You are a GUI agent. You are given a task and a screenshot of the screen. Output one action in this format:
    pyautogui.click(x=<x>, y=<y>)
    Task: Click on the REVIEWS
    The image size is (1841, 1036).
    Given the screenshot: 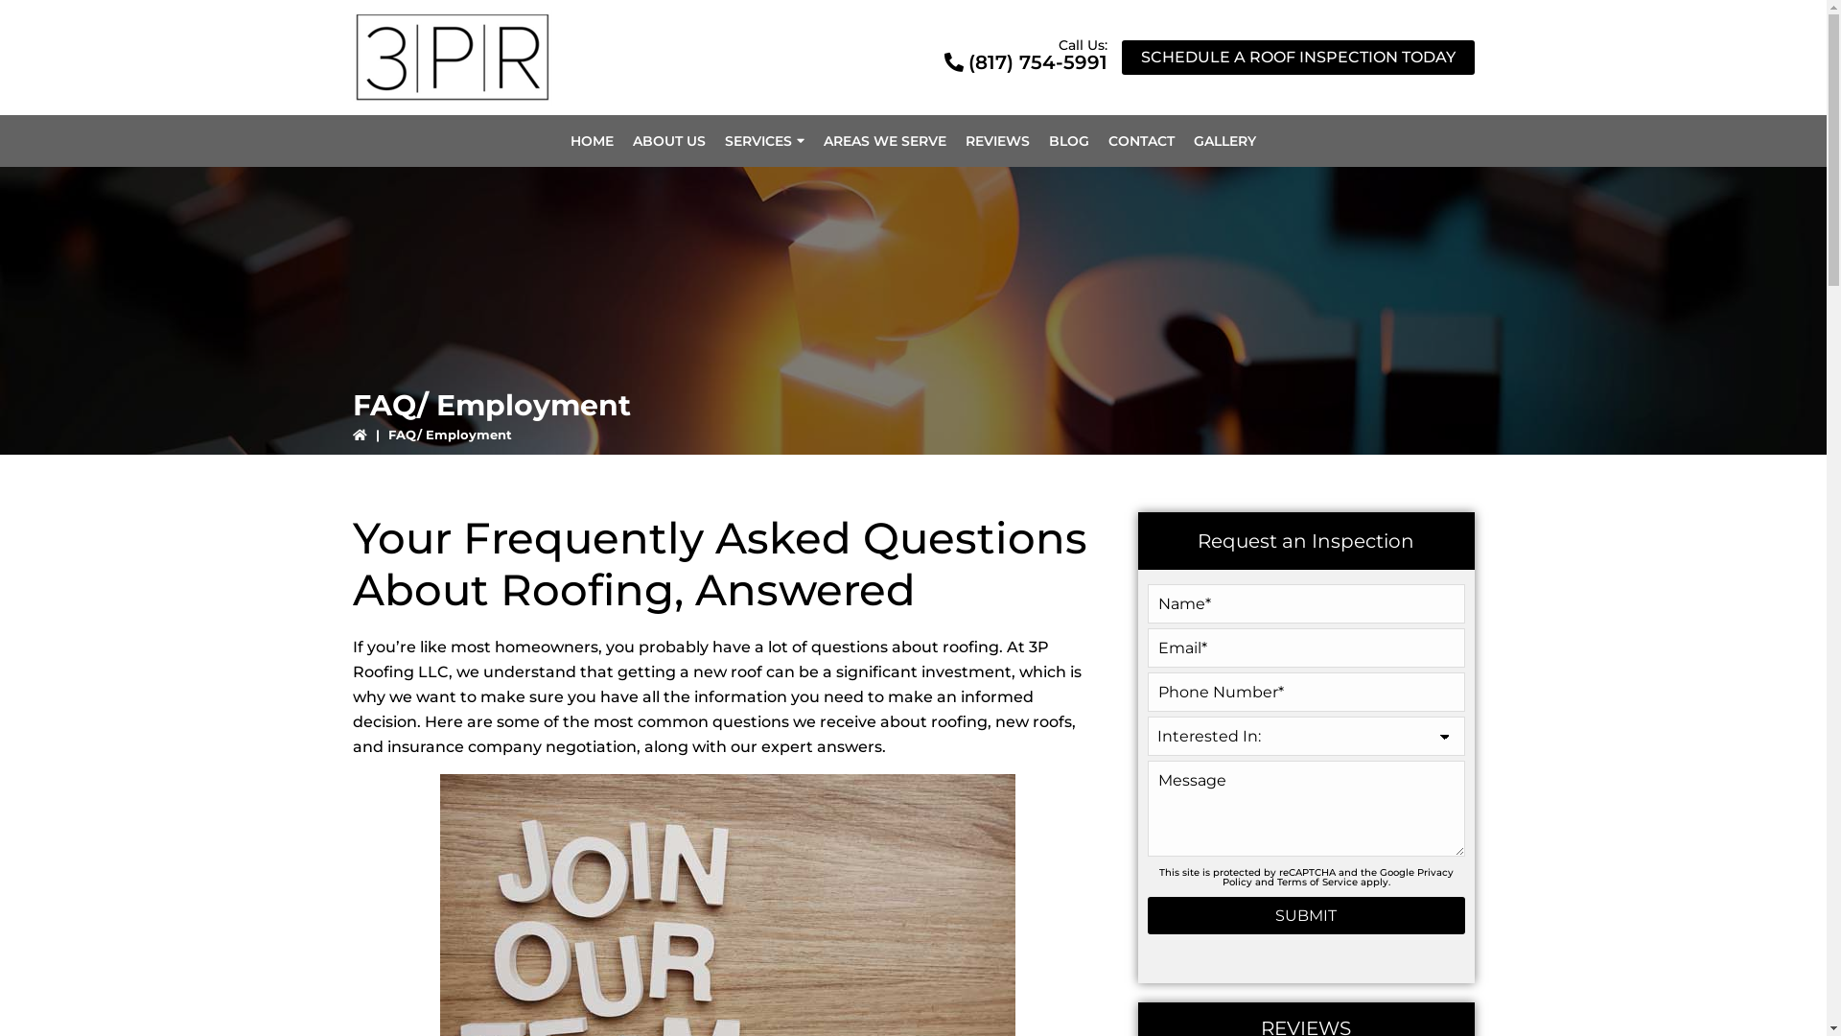 What is the action you would take?
    pyautogui.click(x=997, y=141)
    